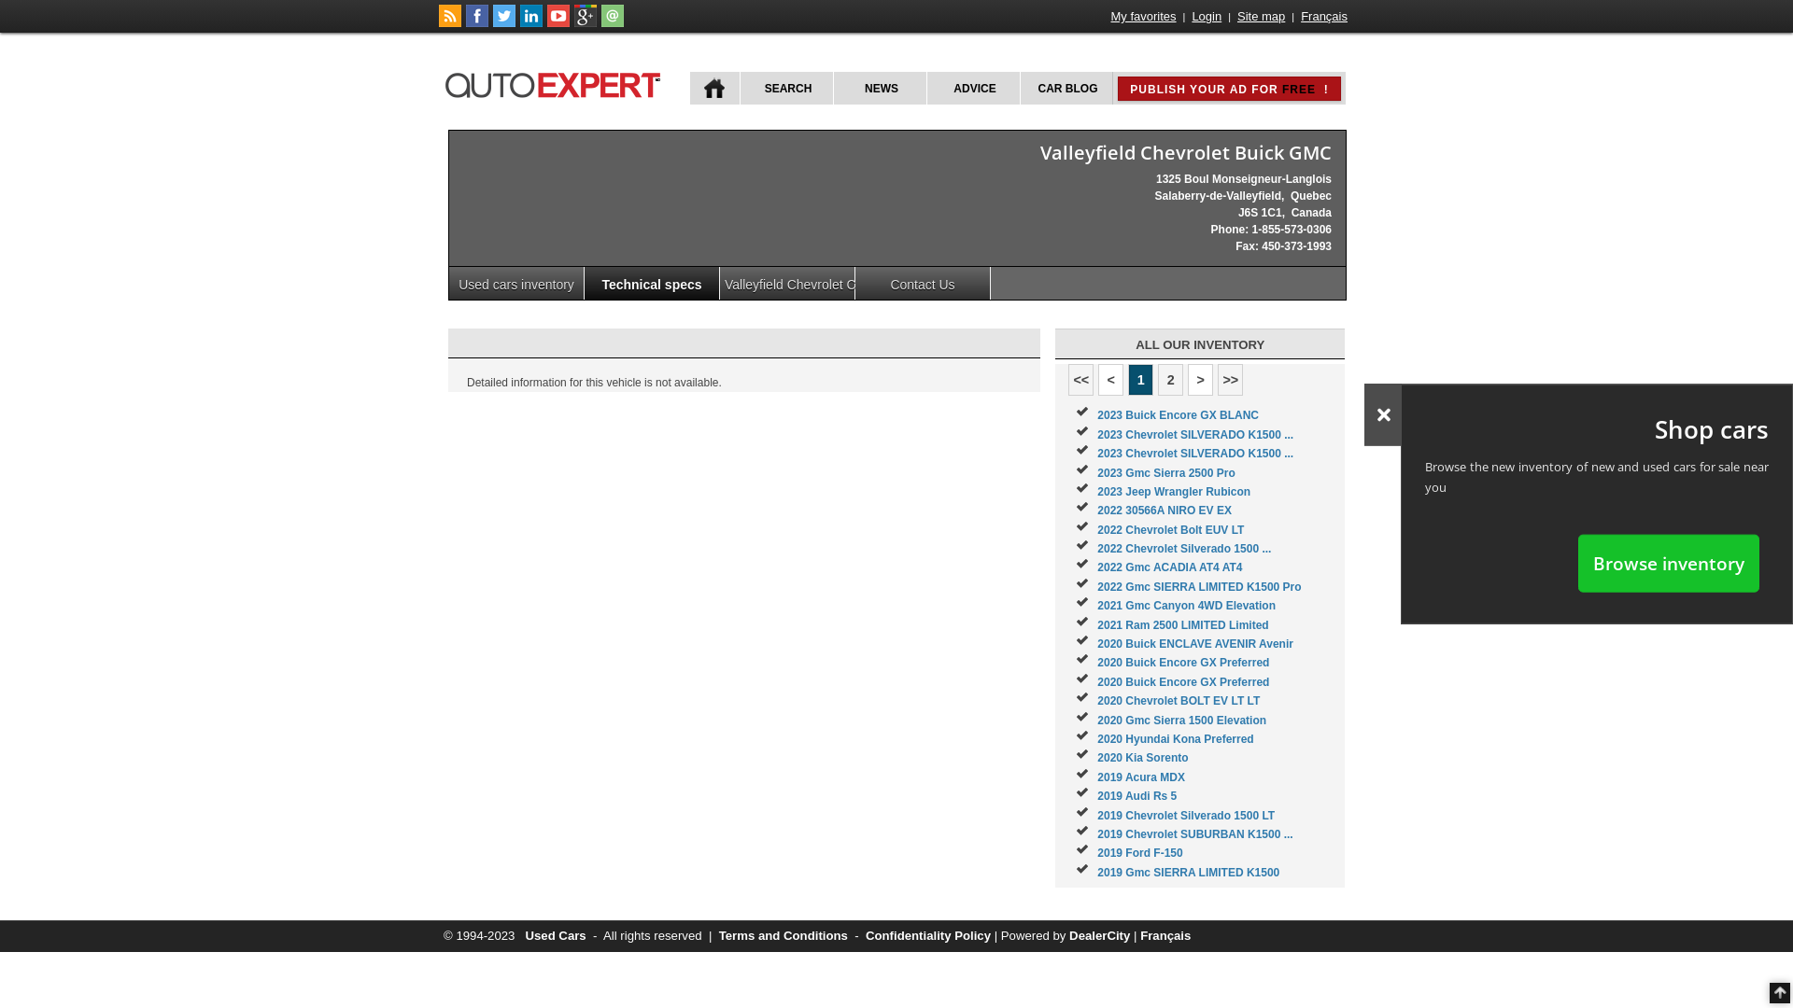 The image size is (1793, 1008). Describe the element at coordinates (613, 23) in the screenshot. I see `Contact autoExpert.ca` at that location.